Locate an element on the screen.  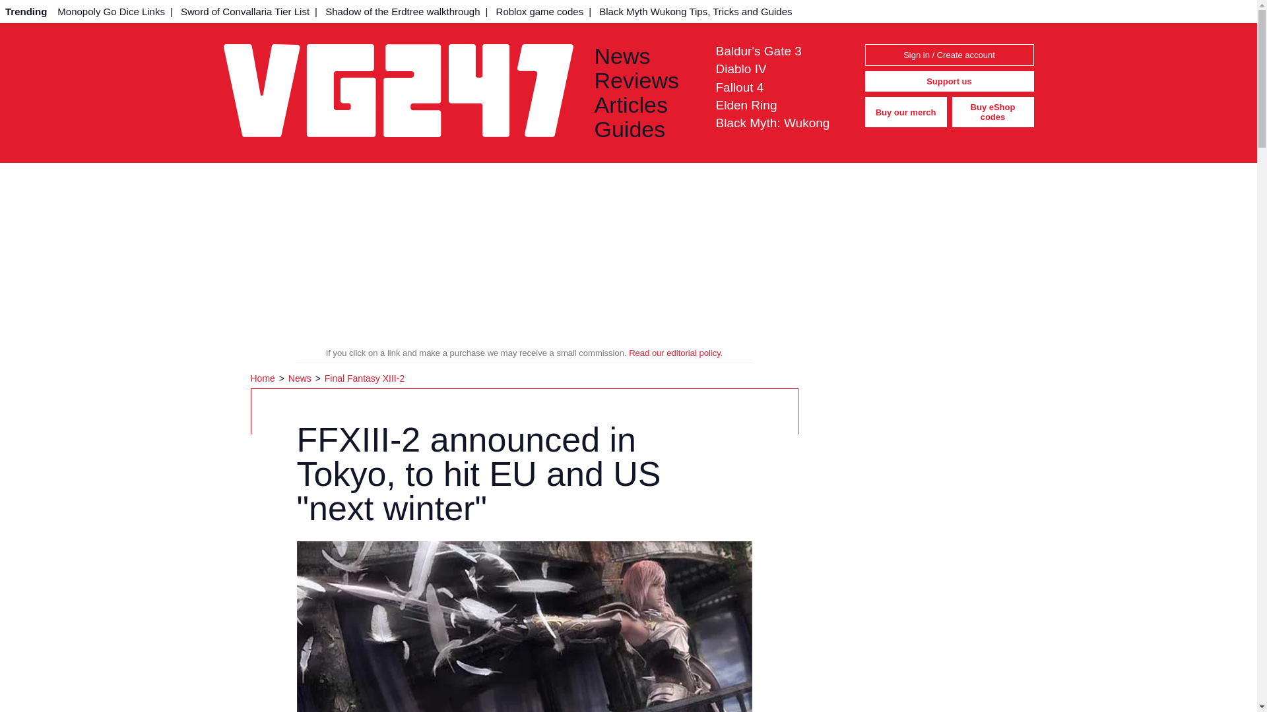
Diablo IV is located at coordinates (740, 69).